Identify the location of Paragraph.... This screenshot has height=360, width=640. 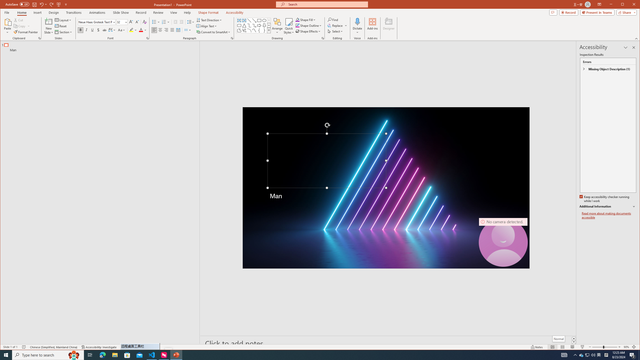
(232, 38).